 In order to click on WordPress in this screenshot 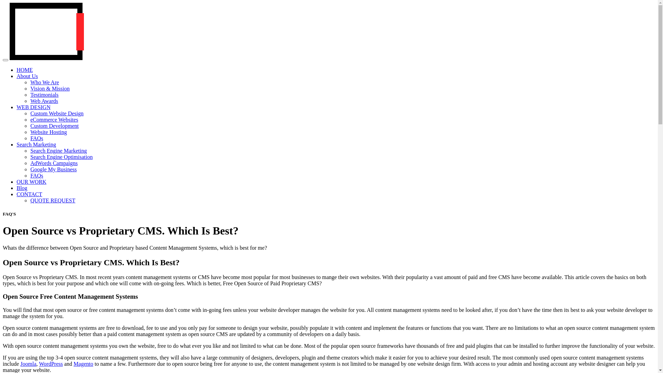, I will do `click(51, 364)`.